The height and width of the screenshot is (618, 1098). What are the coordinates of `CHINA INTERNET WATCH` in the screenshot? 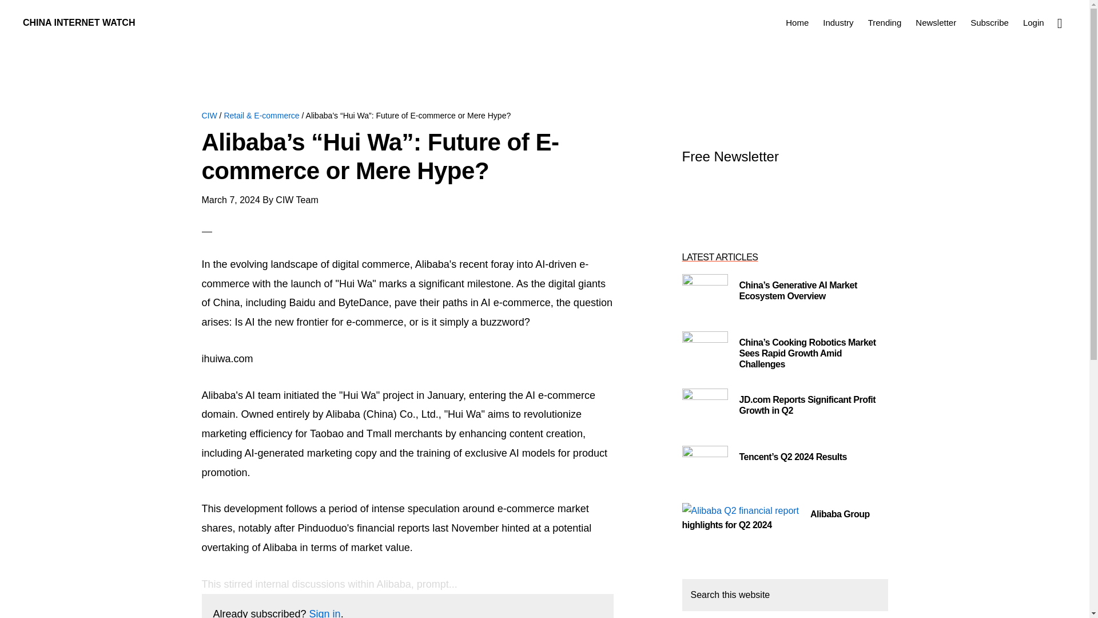 It's located at (79, 22).